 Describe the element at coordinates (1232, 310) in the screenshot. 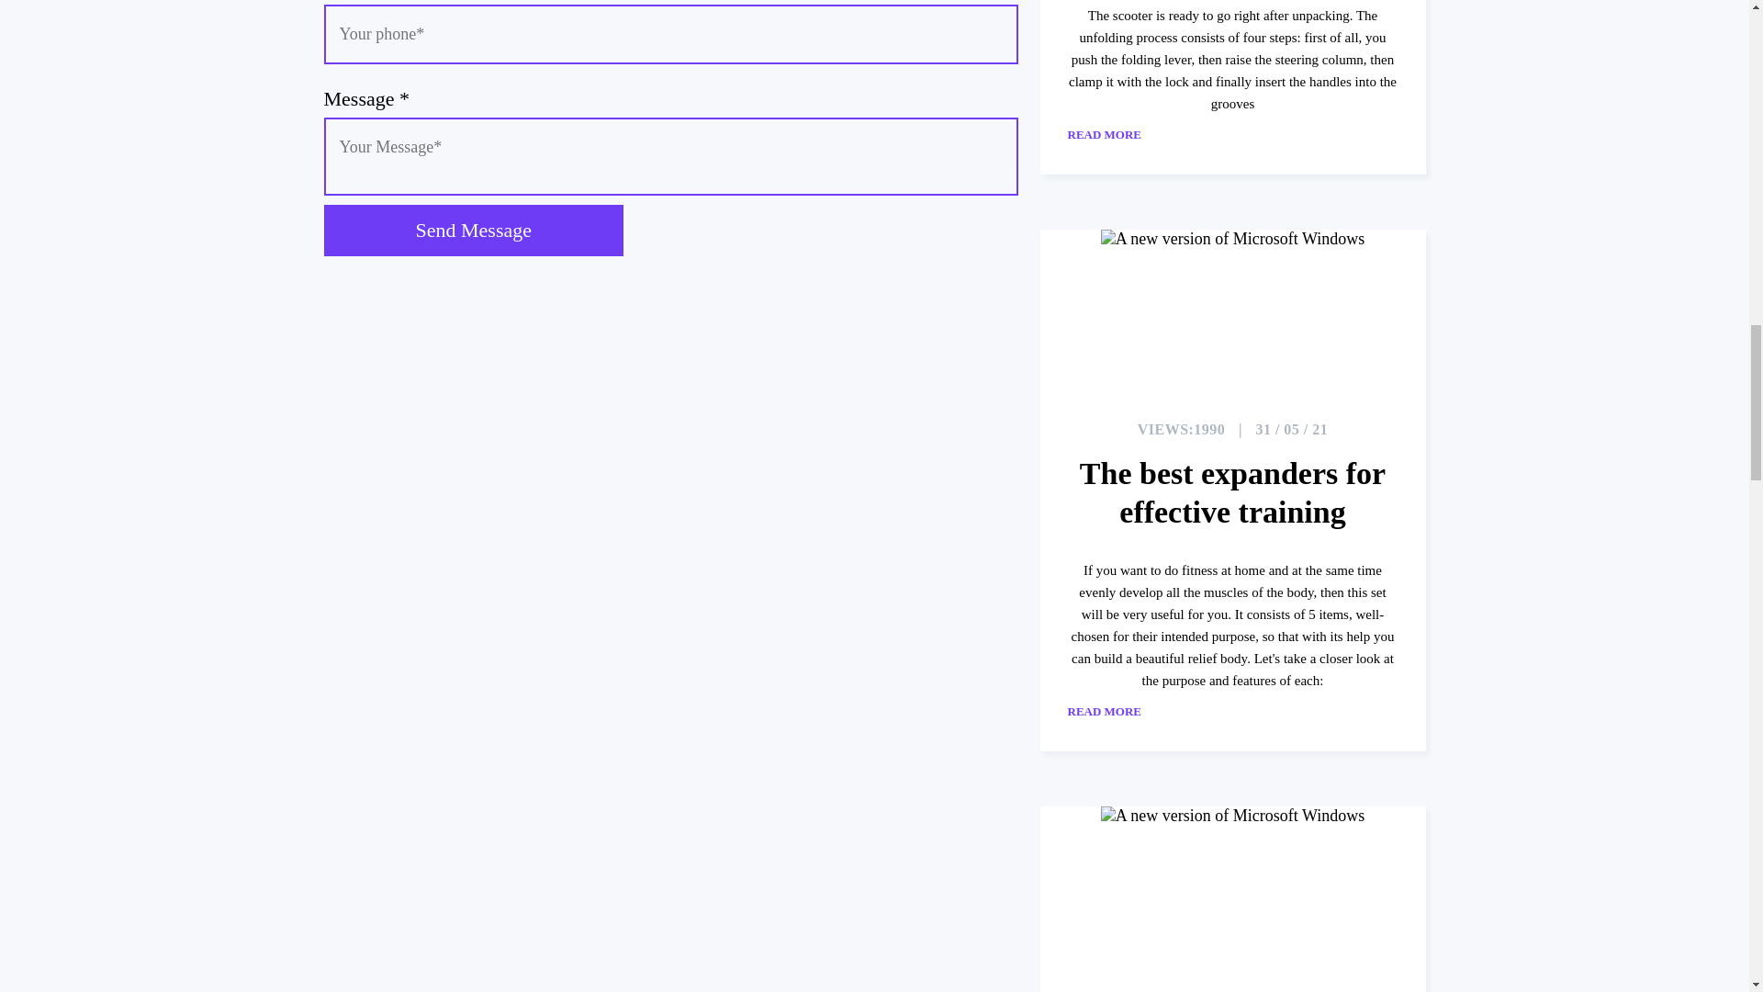

I see `Microsoft will soon introduce a new version of Windows ` at that location.